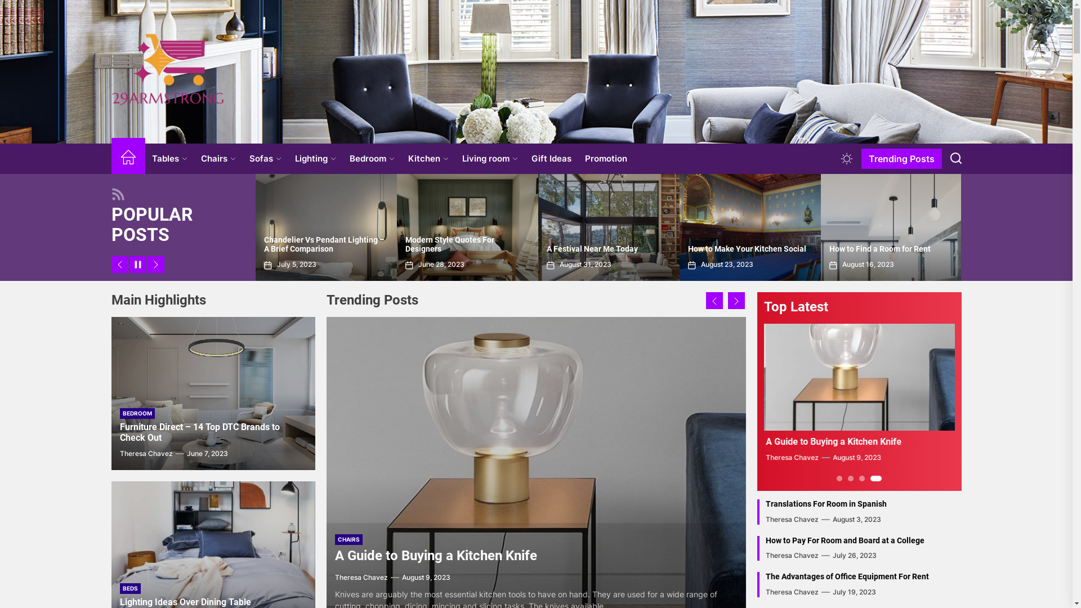 This screenshot has width=1081, height=608. I want to click on July 26, 2023, so click(864, 265).